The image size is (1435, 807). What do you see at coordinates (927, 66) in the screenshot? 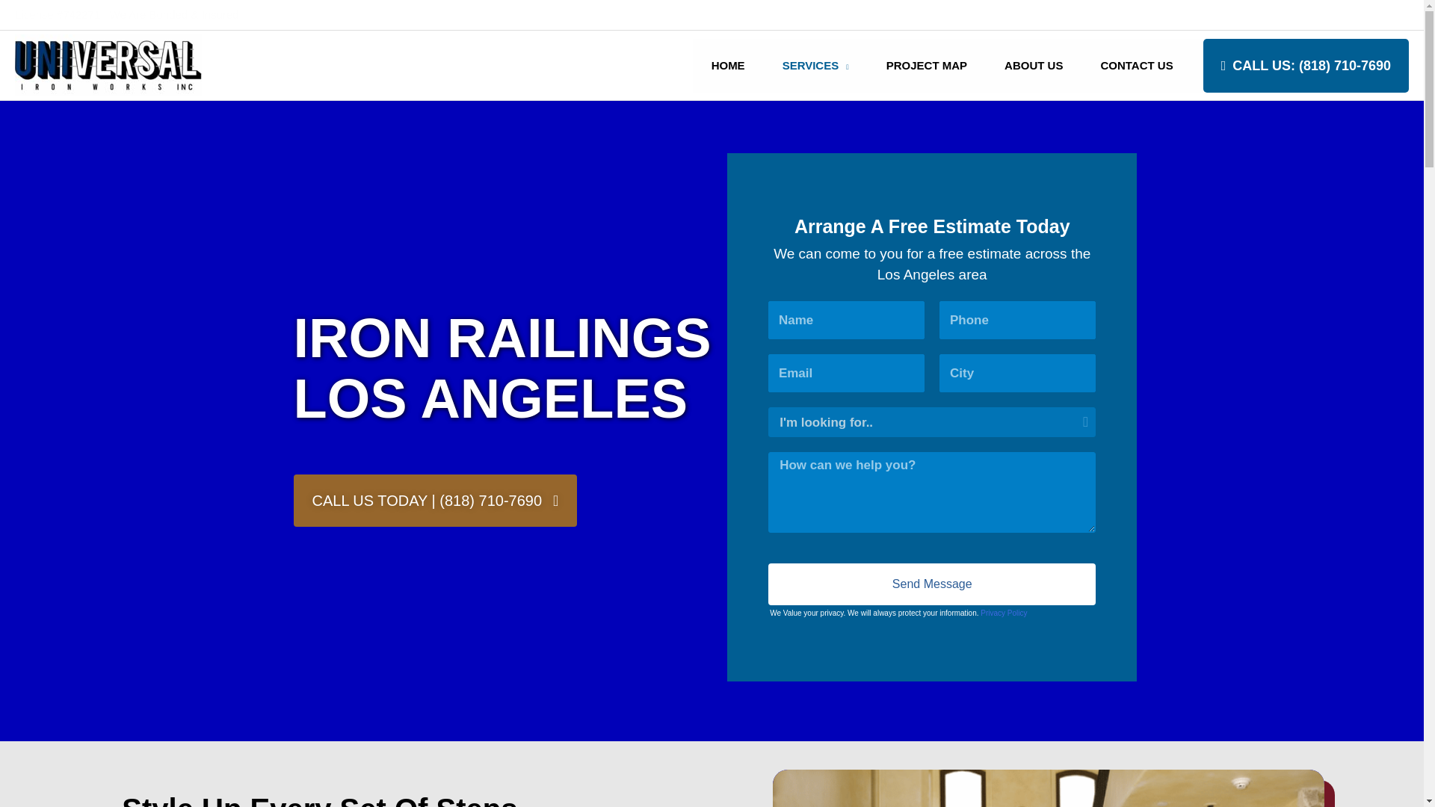
I see `PROJECT MAP` at bounding box center [927, 66].